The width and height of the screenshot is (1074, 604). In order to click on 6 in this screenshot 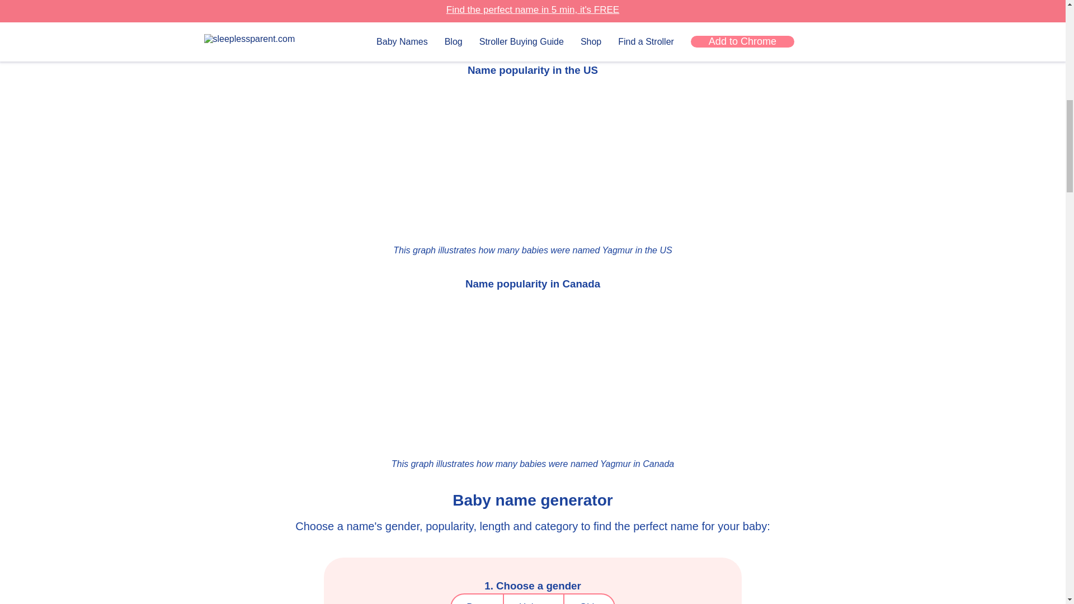, I will do `click(509, 35)`.